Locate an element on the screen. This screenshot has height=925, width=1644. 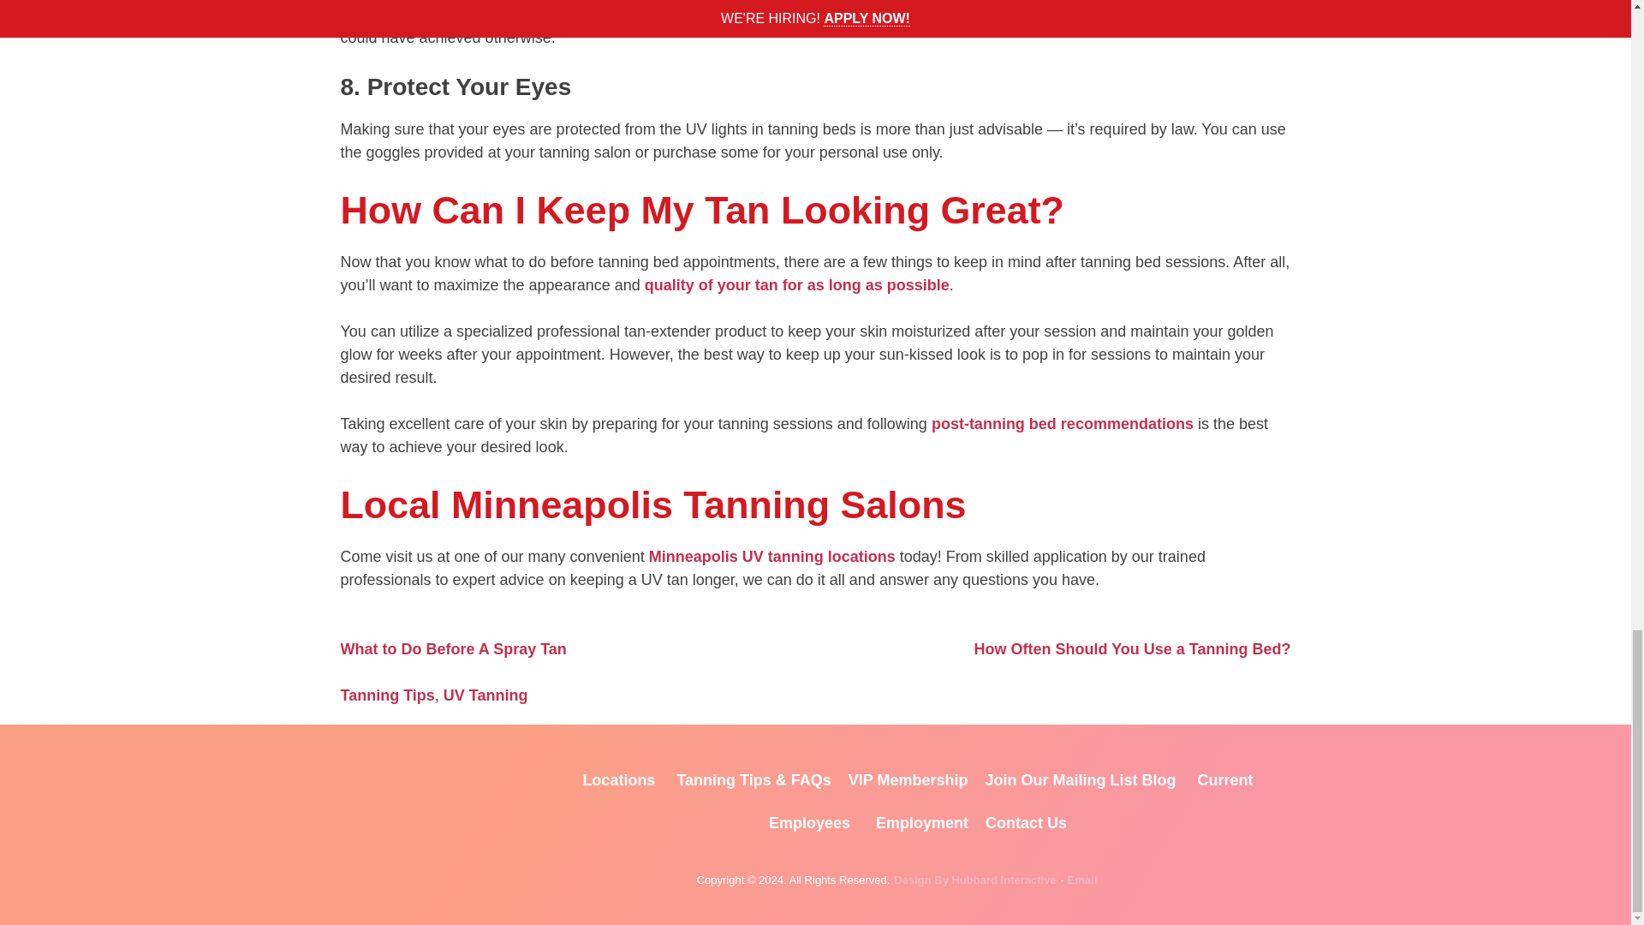
Tanning Tips is located at coordinates (387, 695).